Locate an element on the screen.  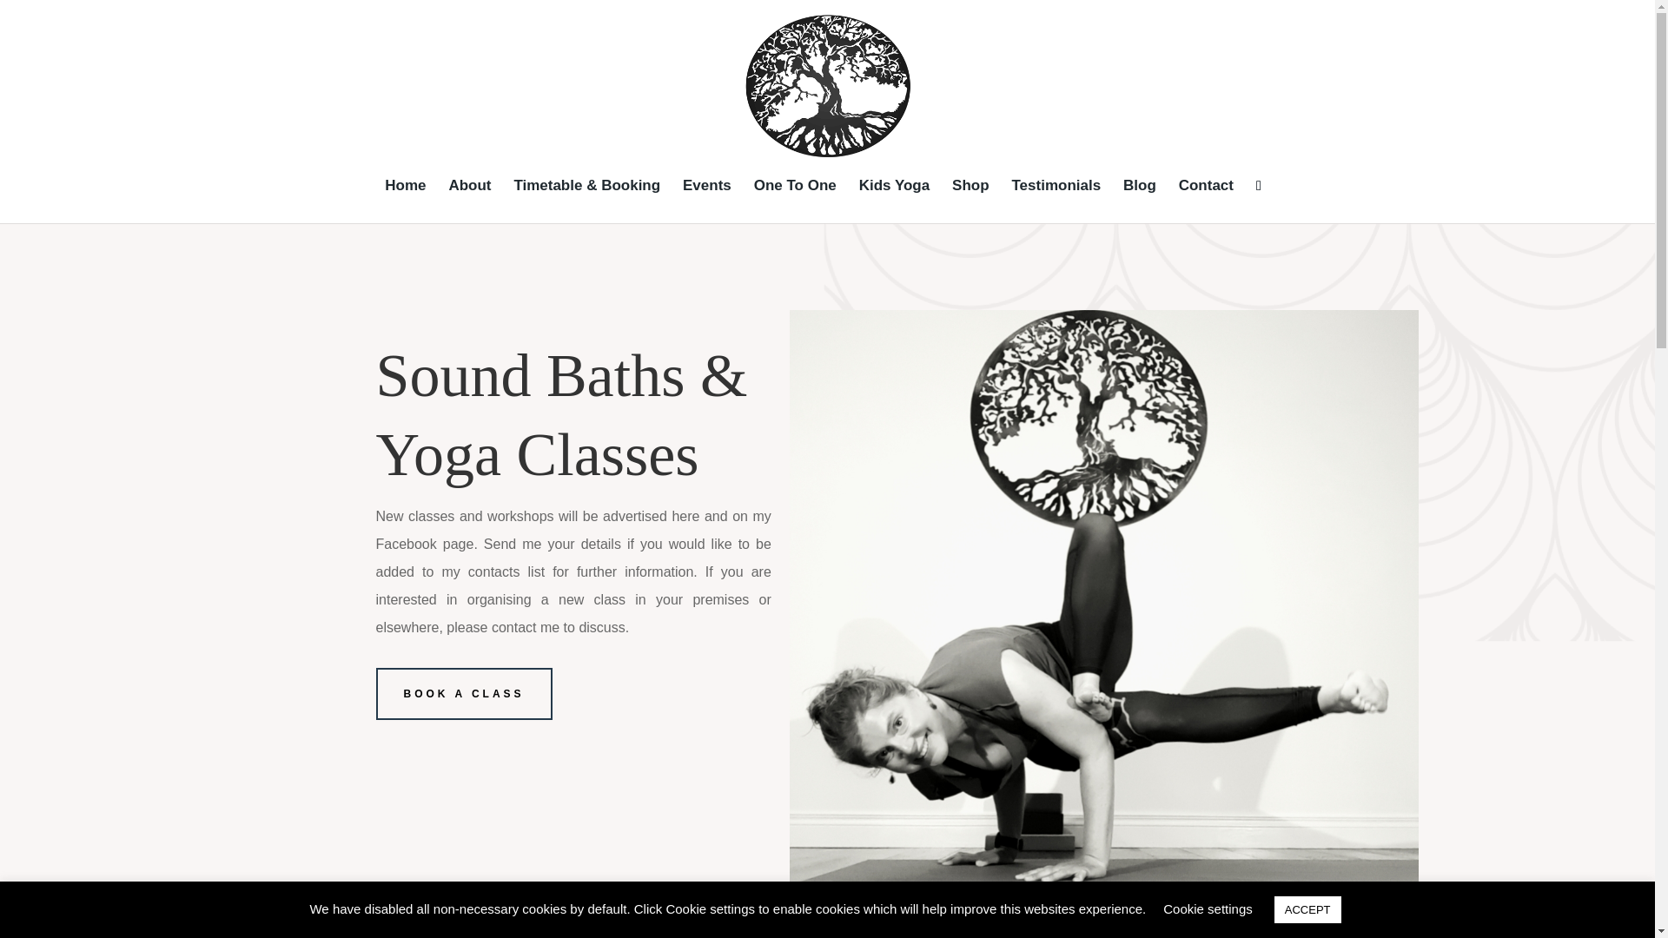
About is located at coordinates (469, 201).